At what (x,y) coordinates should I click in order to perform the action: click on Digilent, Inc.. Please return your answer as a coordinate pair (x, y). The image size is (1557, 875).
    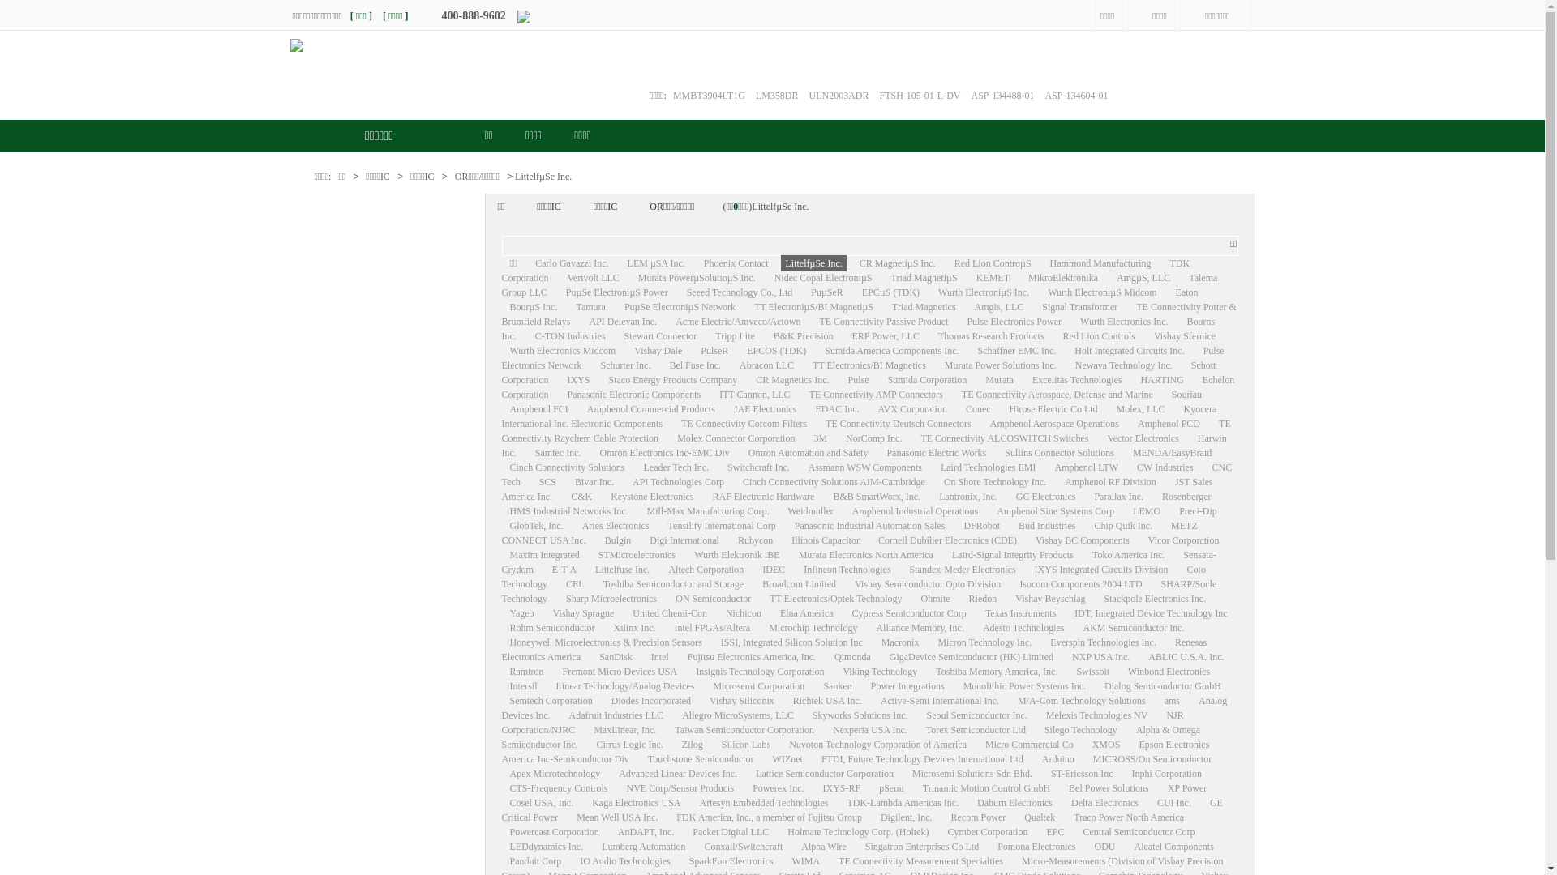
    Looking at the image, I should click on (907, 817).